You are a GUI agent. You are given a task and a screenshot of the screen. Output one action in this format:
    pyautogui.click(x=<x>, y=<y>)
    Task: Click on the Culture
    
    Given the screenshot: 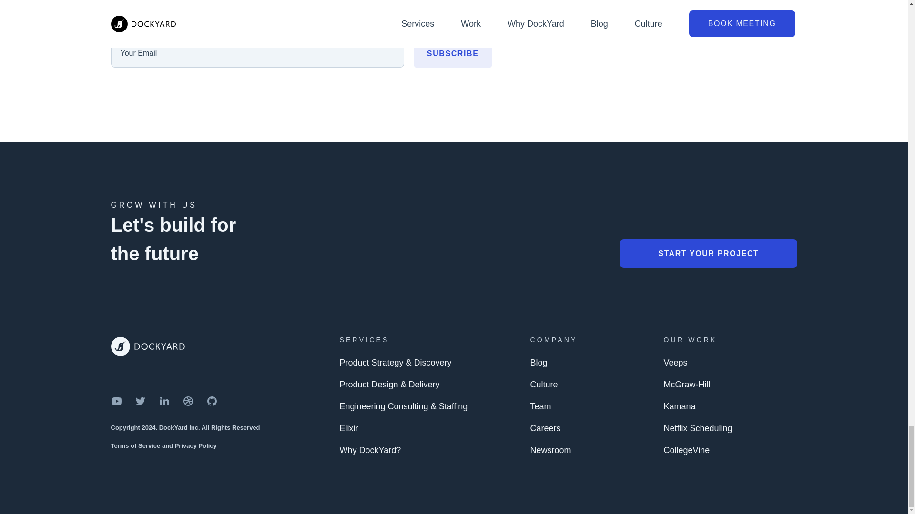 What is the action you would take?
    pyautogui.click(x=544, y=385)
    